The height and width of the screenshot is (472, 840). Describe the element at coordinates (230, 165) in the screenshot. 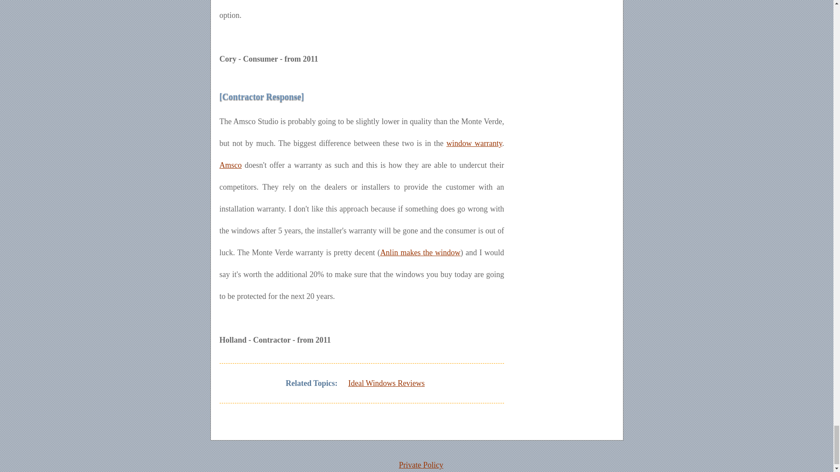

I see `Amsco` at that location.